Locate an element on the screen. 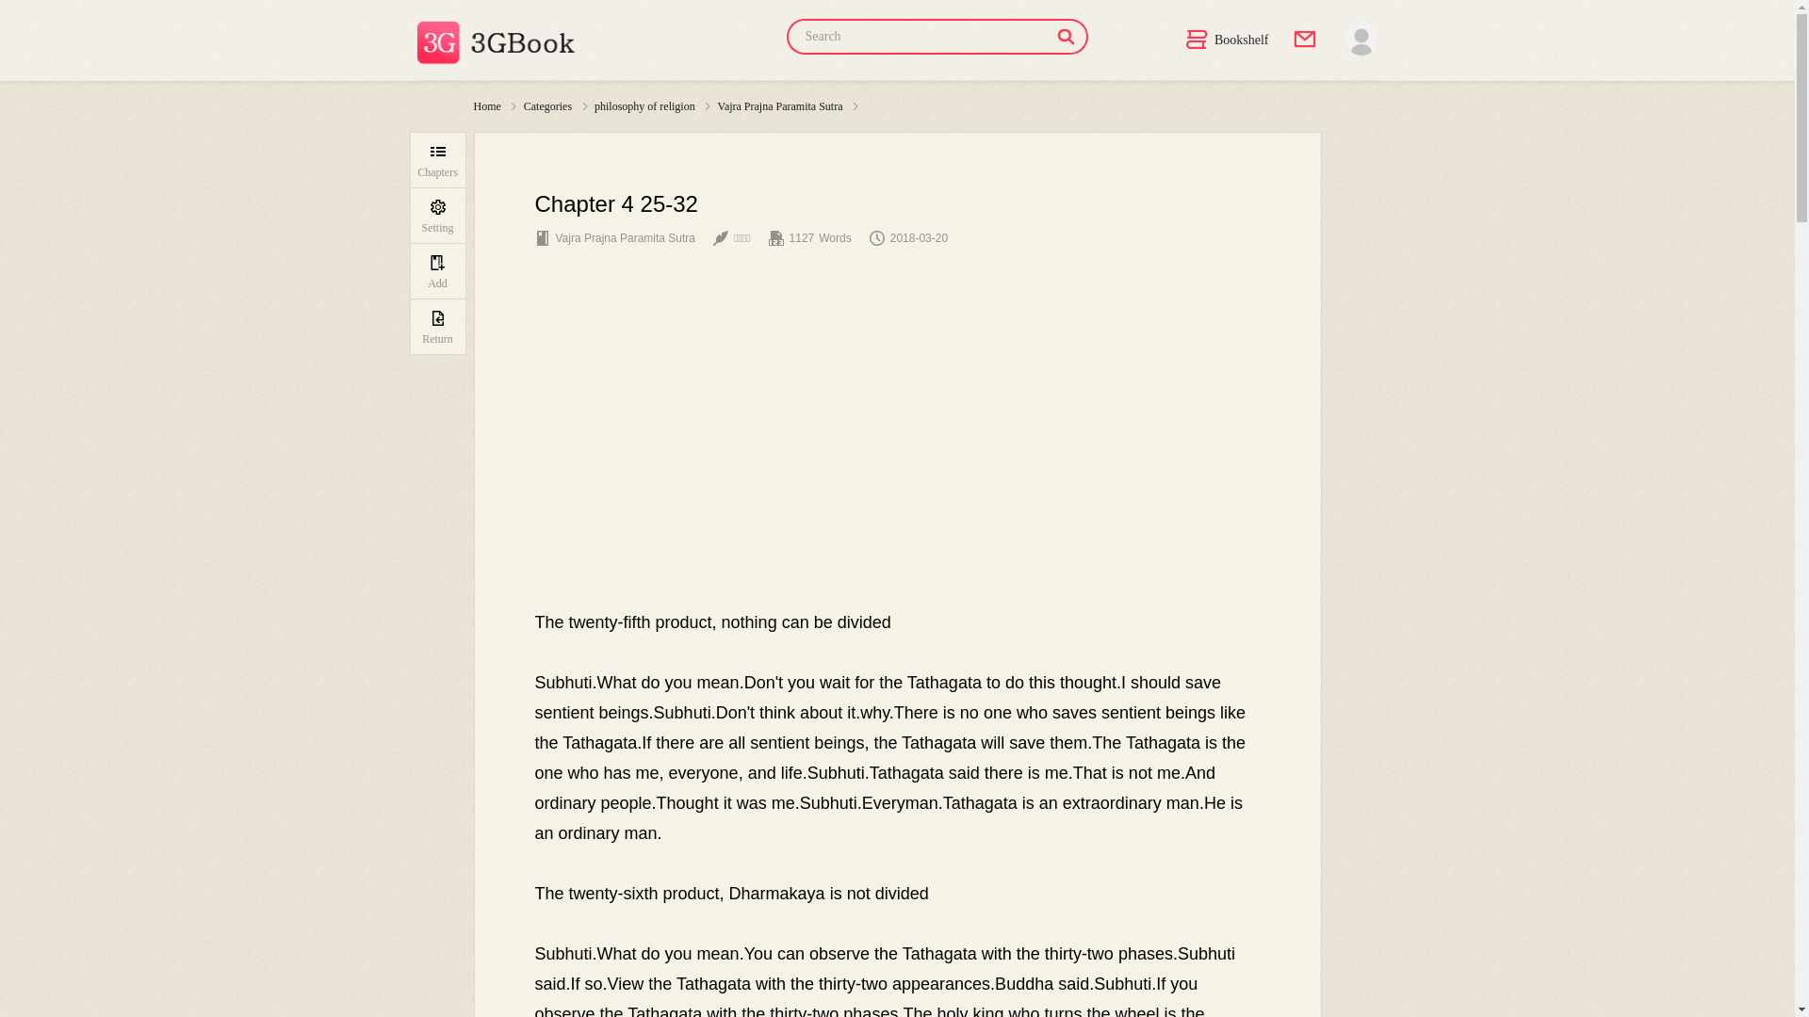 The image size is (1809, 1017). Home is located at coordinates (486, 106).